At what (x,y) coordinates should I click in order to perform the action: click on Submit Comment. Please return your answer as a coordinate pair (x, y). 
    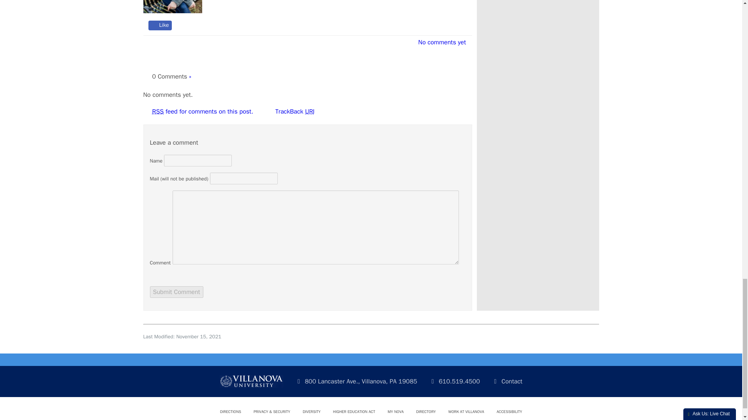
    Looking at the image, I should click on (176, 292).